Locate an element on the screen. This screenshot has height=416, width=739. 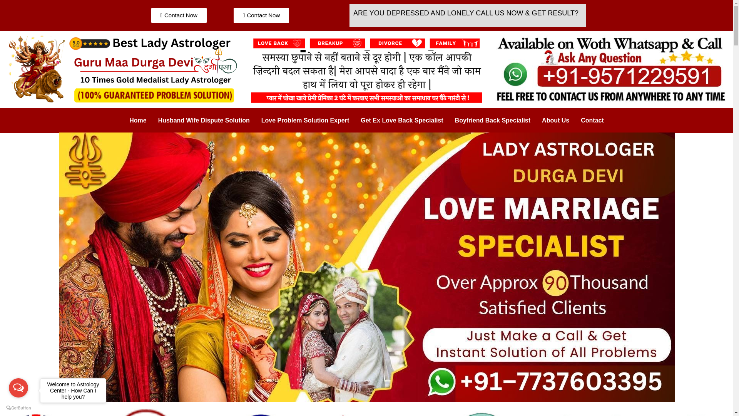
Get Ex Love Back Specialist is located at coordinates (401, 120).